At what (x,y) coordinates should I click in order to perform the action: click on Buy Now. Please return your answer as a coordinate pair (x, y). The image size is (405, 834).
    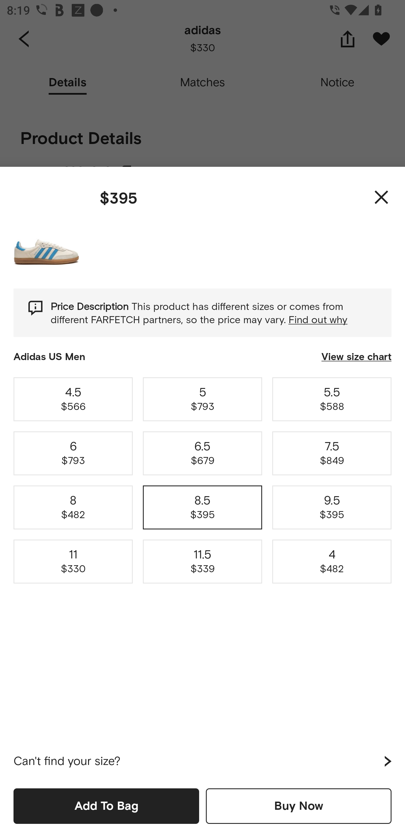
    Looking at the image, I should click on (299, 806).